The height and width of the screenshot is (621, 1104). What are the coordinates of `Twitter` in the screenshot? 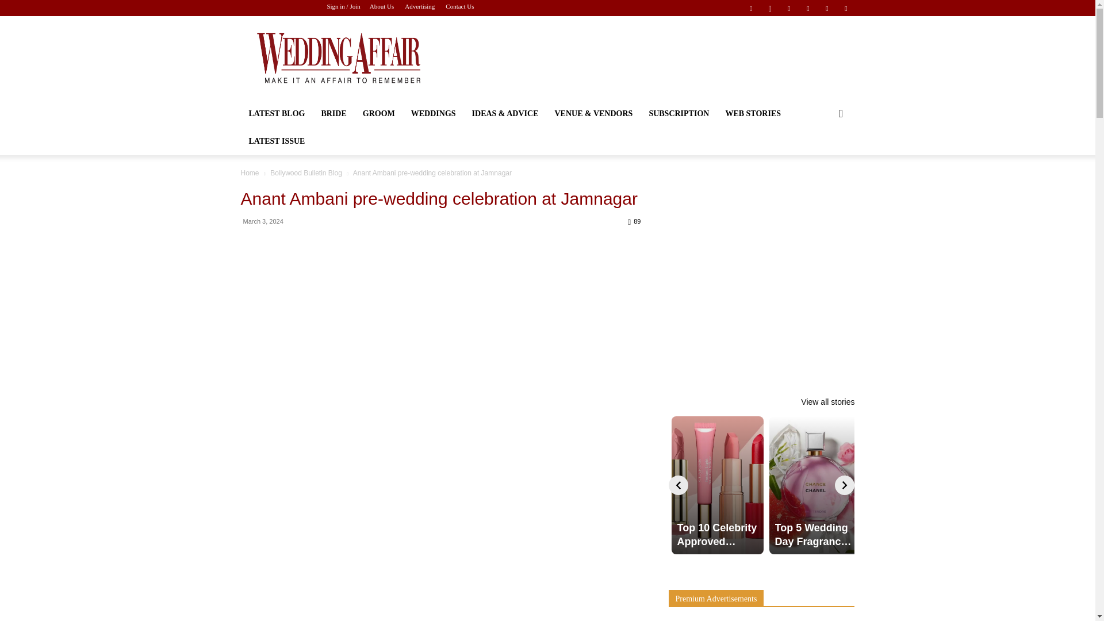 It's located at (827, 9).